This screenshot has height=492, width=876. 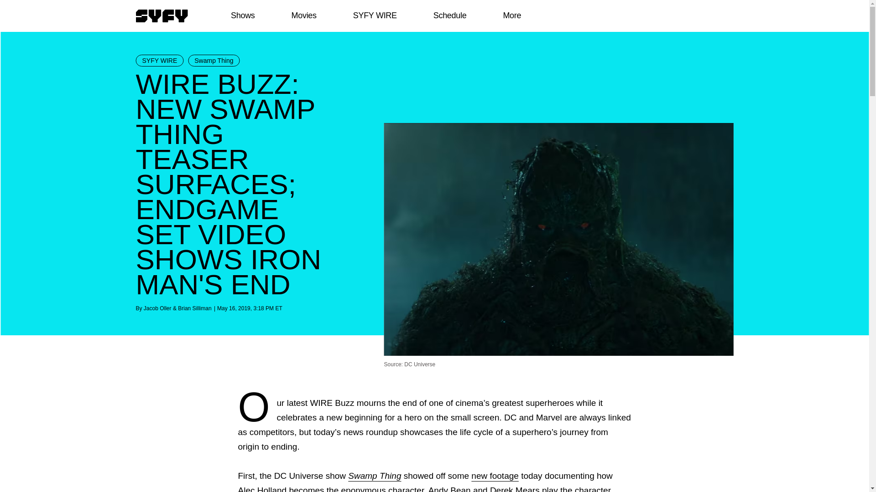 What do you see at coordinates (495, 476) in the screenshot?
I see `new footage` at bounding box center [495, 476].